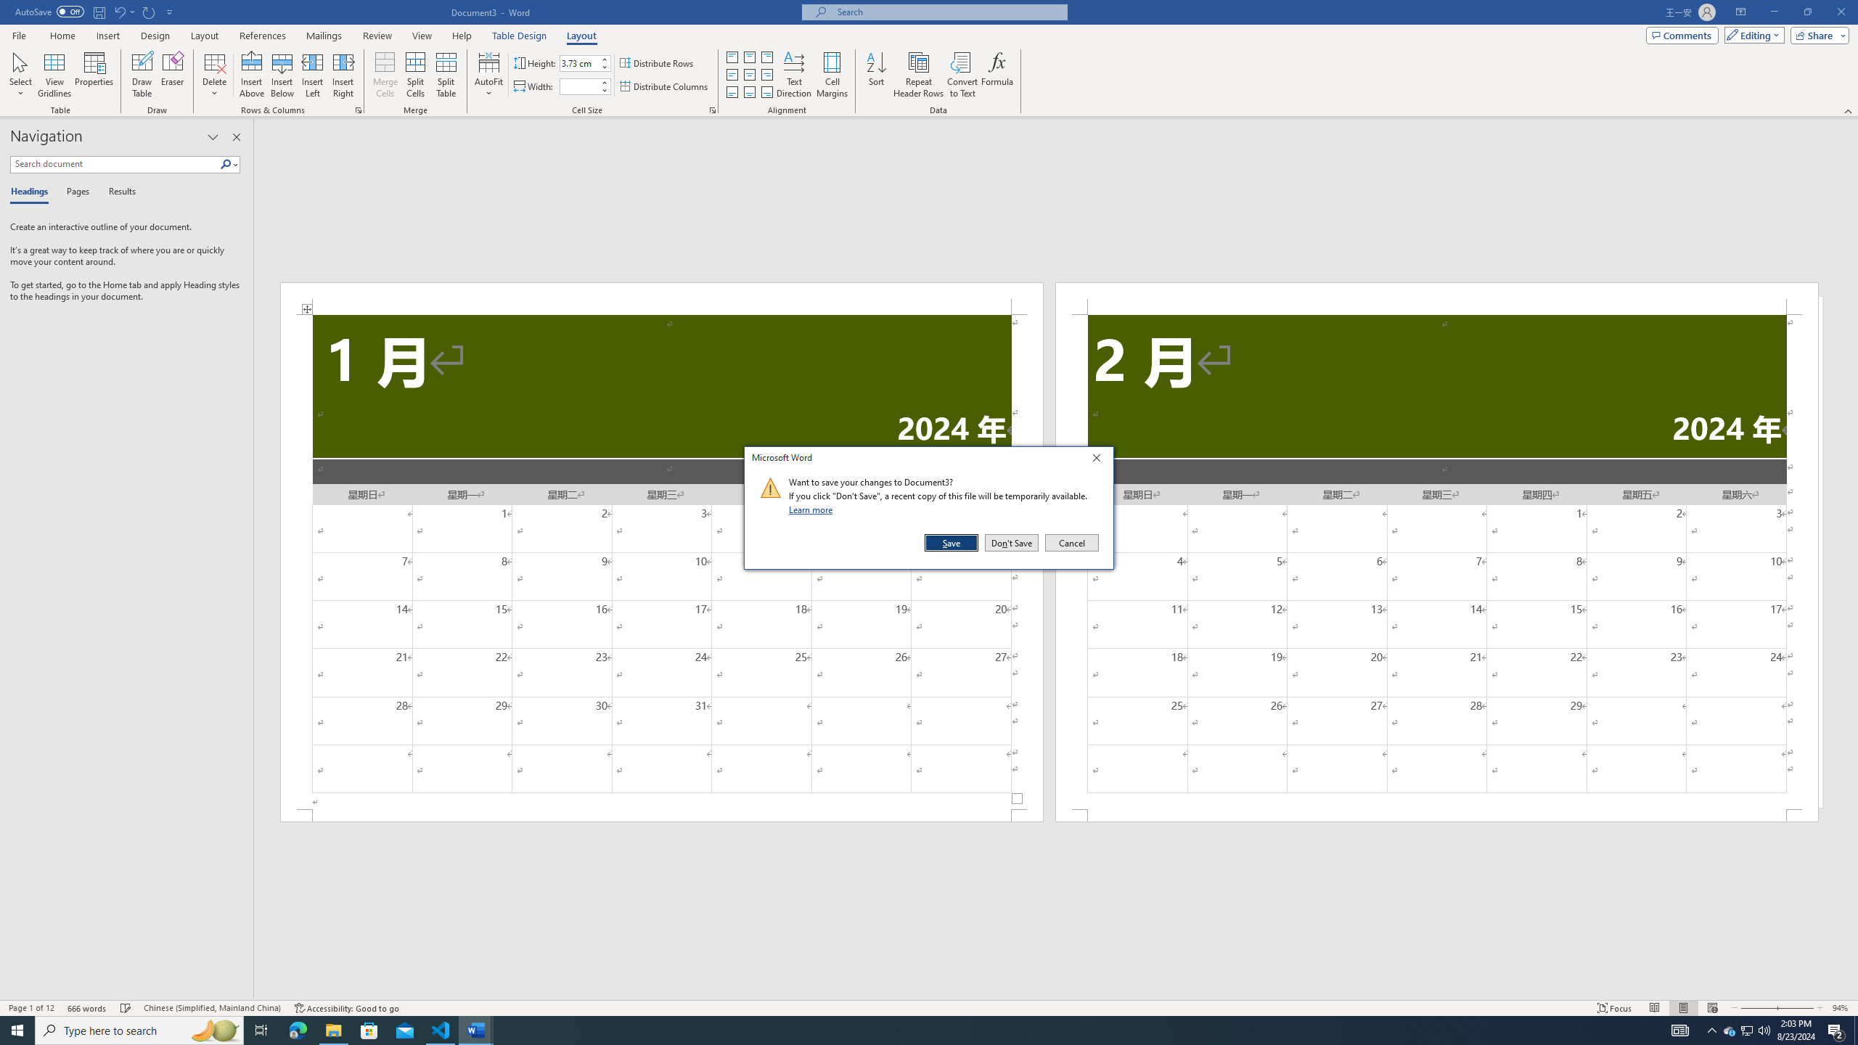 The height and width of the screenshot is (1045, 1858). Describe the element at coordinates (952, 543) in the screenshot. I see `Save` at that location.